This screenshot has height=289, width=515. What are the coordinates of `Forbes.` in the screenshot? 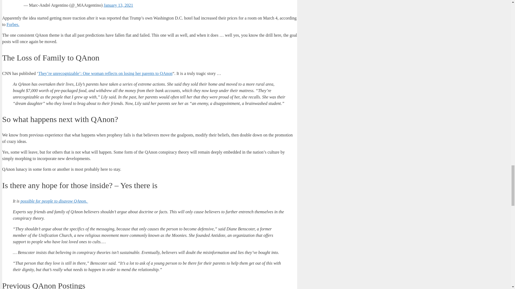 It's located at (13, 25).